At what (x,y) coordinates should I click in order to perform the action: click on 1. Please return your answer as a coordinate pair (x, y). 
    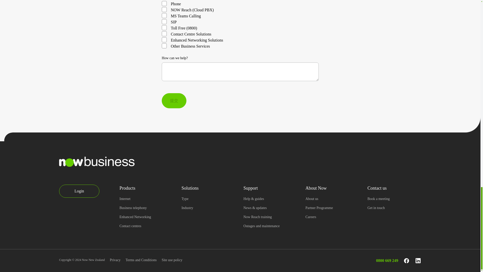
    Looking at the image, I should click on (164, 16).